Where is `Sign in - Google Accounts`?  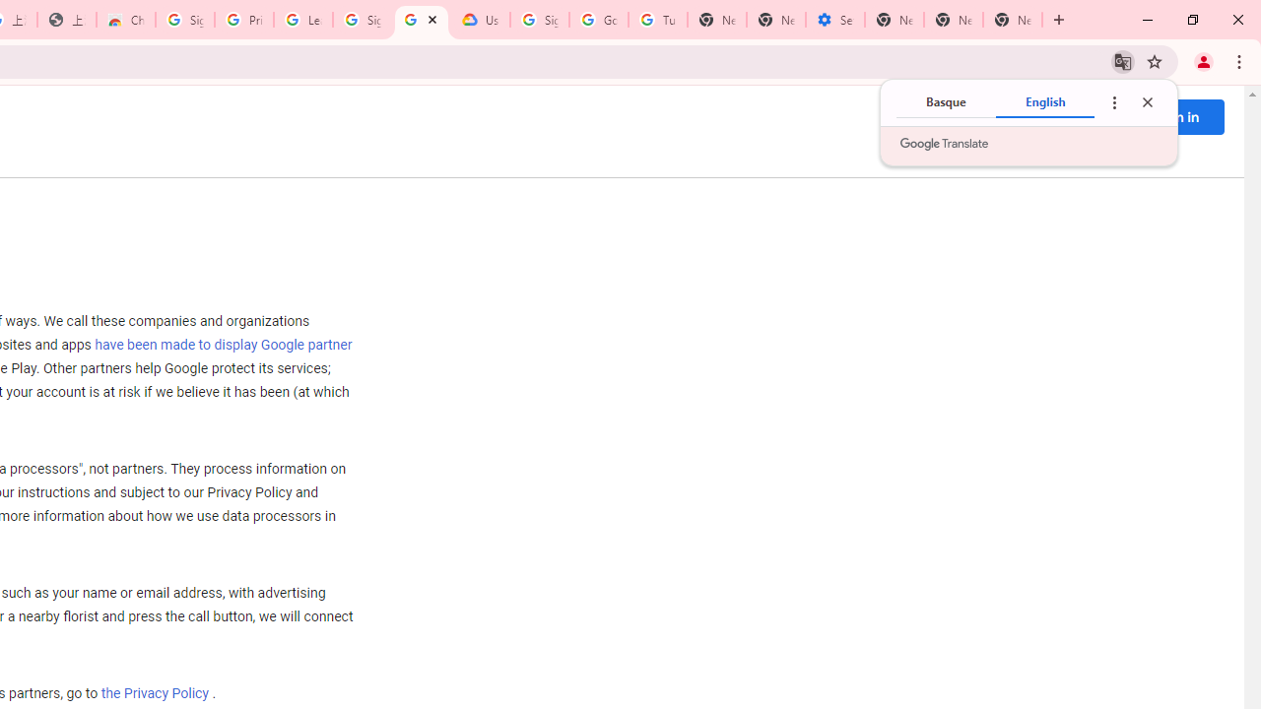 Sign in - Google Accounts is located at coordinates (184, 20).